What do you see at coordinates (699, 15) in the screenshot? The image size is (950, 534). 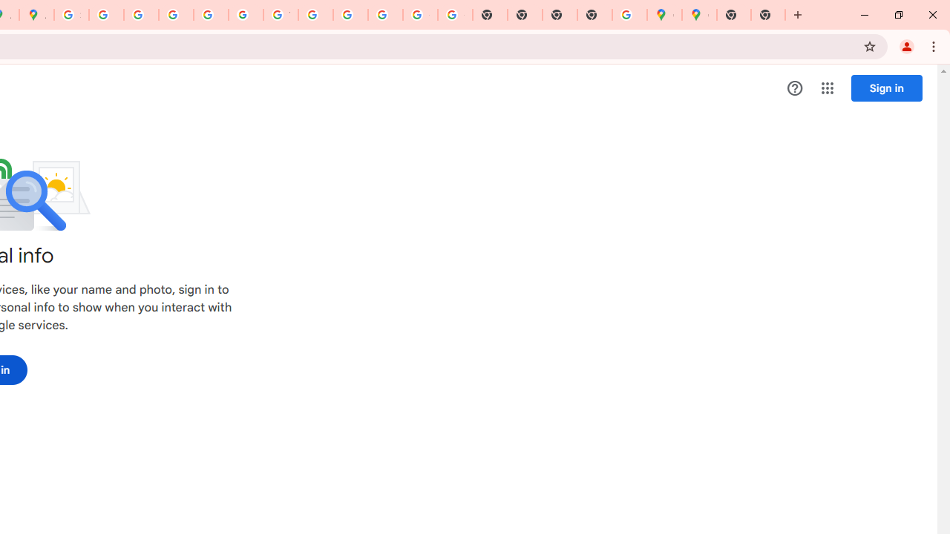 I see `Google Maps` at bounding box center [699, 15].